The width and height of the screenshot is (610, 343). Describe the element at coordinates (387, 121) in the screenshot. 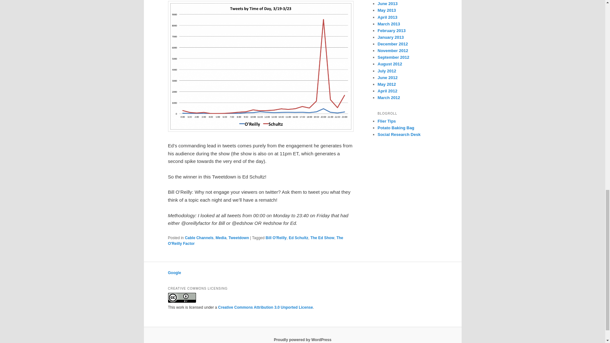

I see `Tips, Ideas, and Insight for Travelers` at that location.